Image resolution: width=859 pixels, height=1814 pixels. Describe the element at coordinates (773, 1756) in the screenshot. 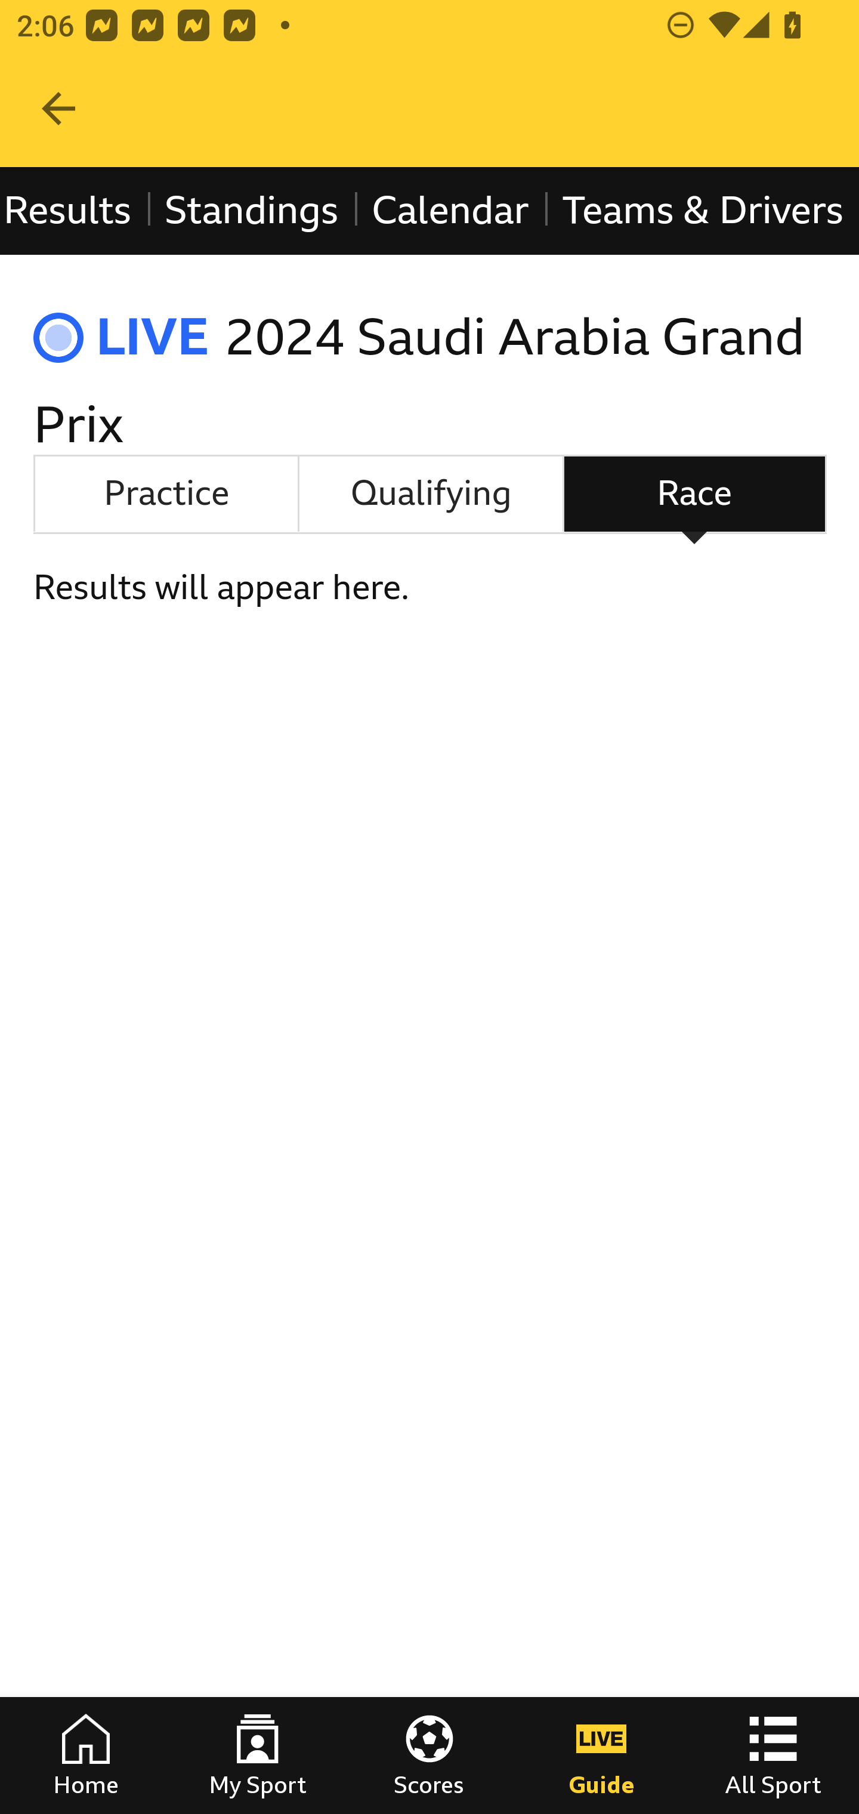

I see `All Sport` at that location.